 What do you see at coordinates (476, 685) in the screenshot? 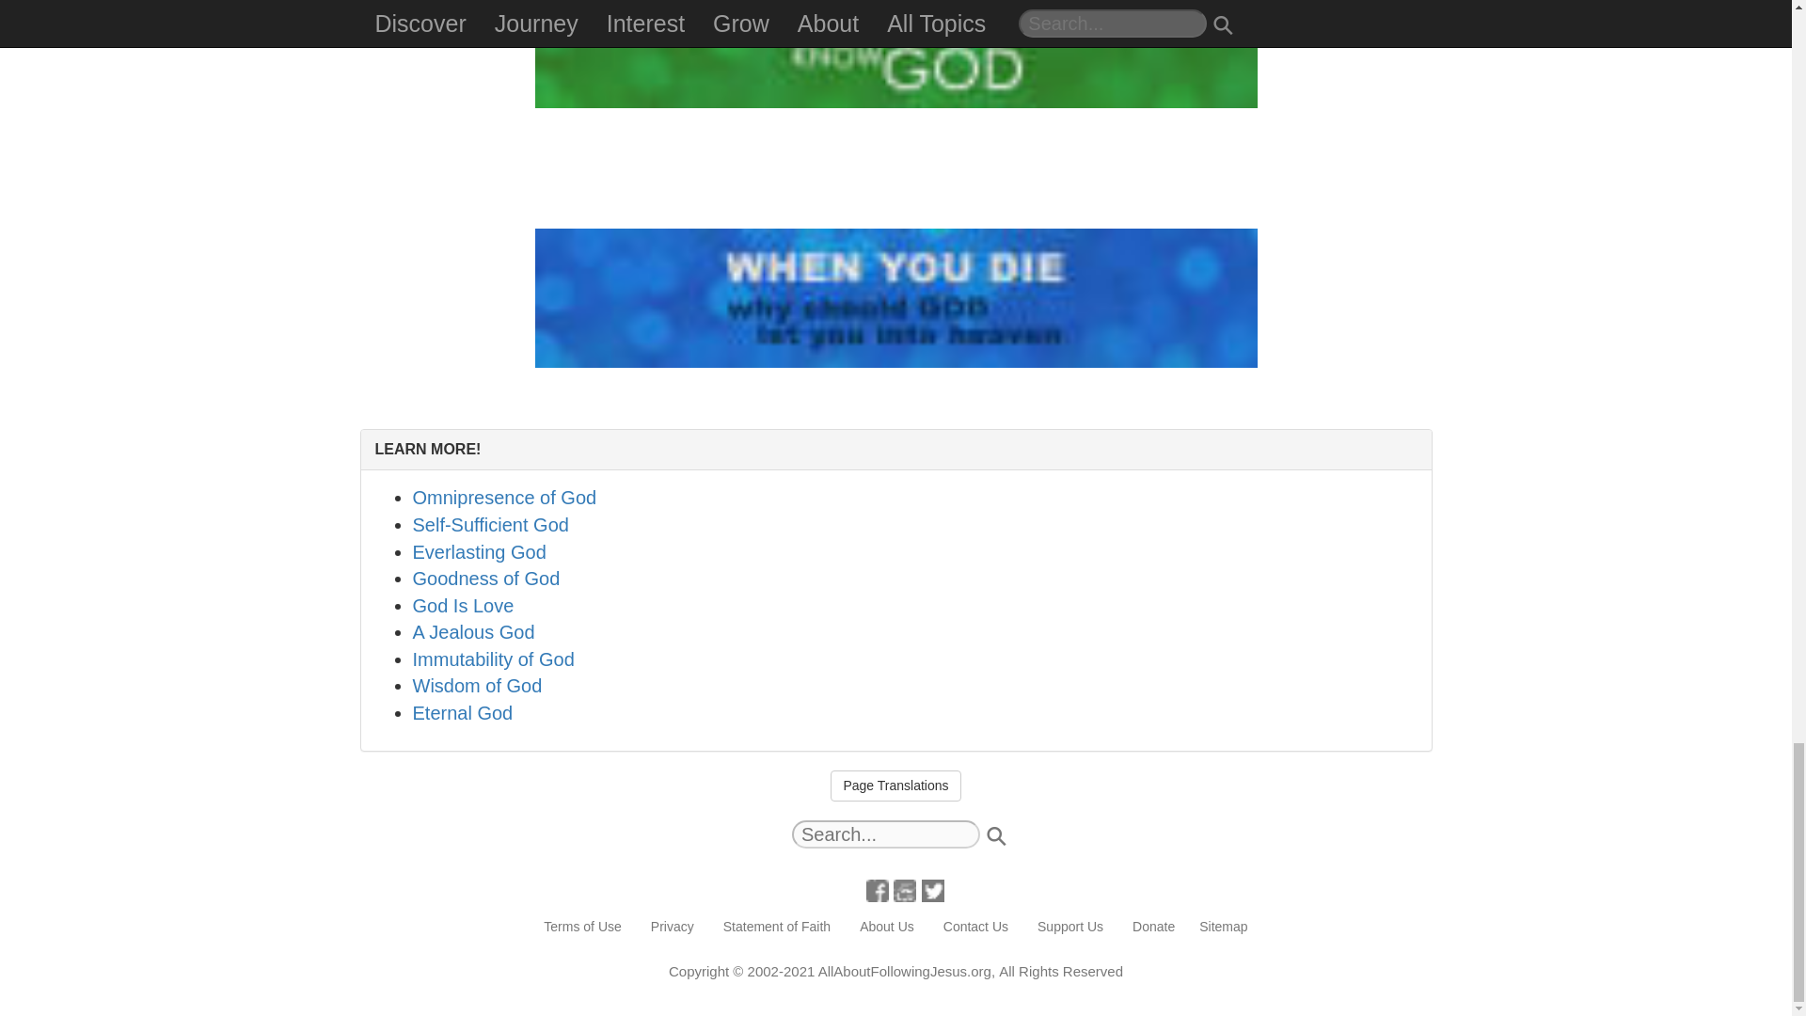
I see `Wisdom of God` at bounding box center [476, 685].